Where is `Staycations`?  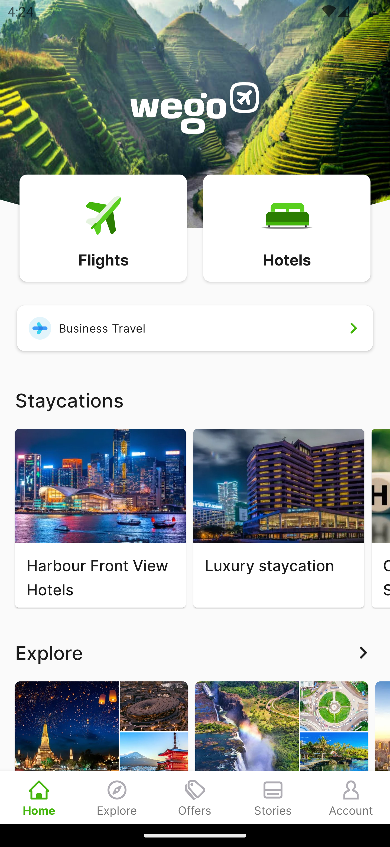
Staycations is located at coordinates (195, 400).